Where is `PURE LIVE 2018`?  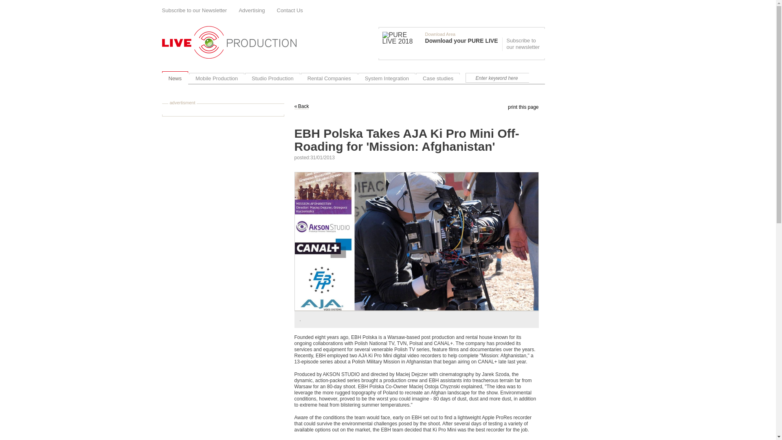 PURE LIVE 2018 is located at coordinates (402, 38).